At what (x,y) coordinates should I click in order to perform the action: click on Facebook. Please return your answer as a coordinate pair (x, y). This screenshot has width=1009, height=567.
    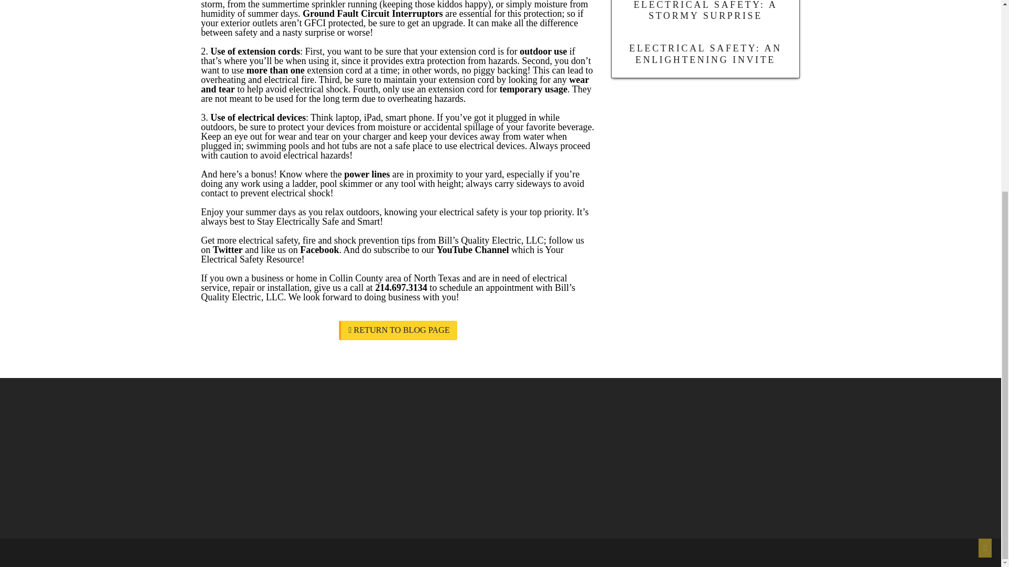
    Looking at the image, I should click on (320, 250).